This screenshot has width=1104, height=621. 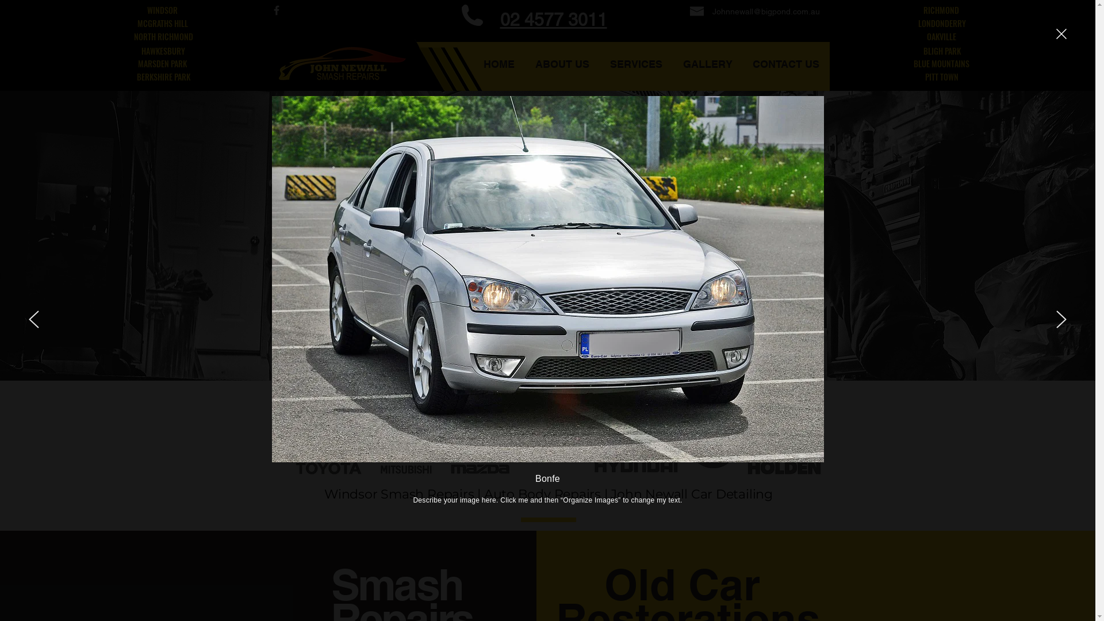 What do you see at coordinates (766, 11) in the screenshot?
I see `Johnnewall@bigpond.com.au` at bounding box center [766, 11].